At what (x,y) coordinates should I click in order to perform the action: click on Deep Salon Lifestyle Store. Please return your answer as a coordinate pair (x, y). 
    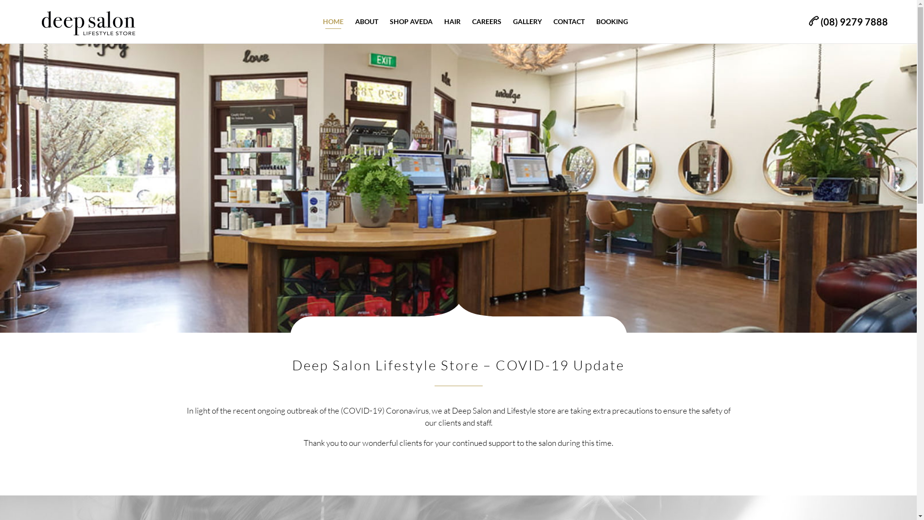
    Looking at the image, I should click on (89, 22).